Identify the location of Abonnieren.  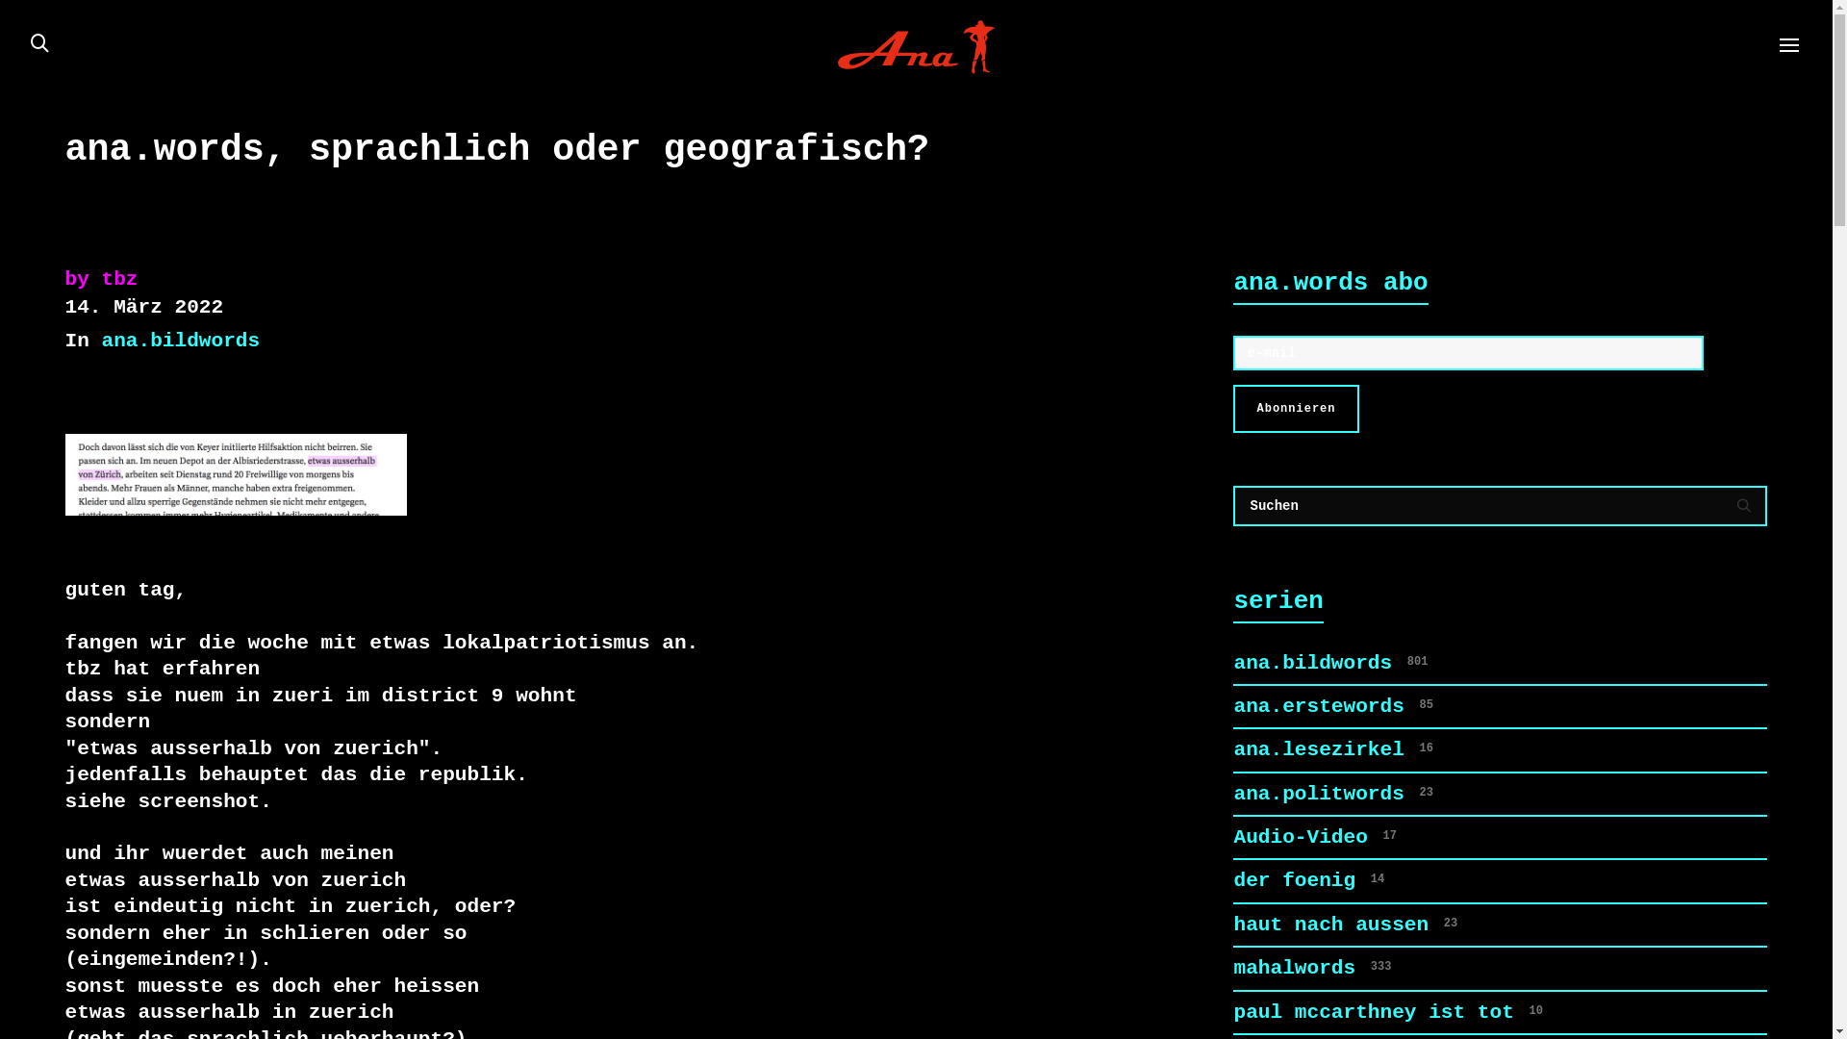
(1296, 409).